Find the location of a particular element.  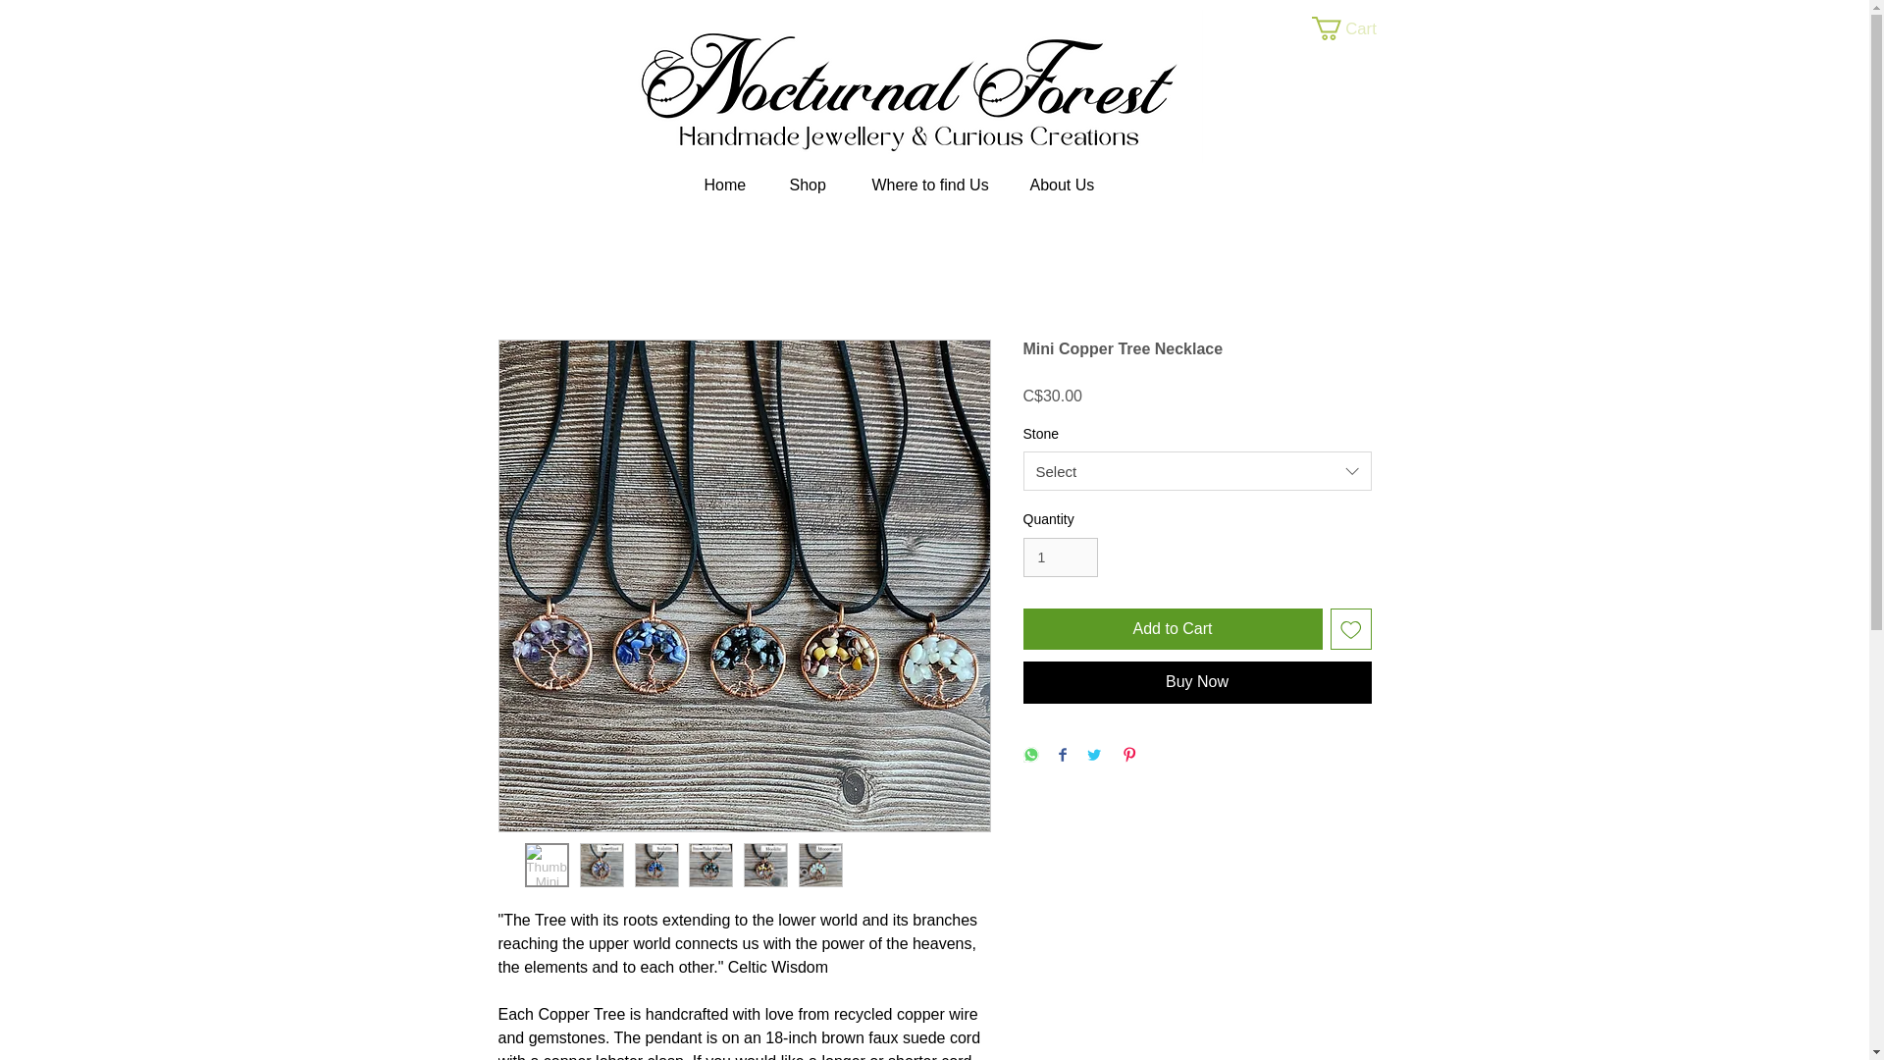

About Us is located at coordinates (1058, 185).